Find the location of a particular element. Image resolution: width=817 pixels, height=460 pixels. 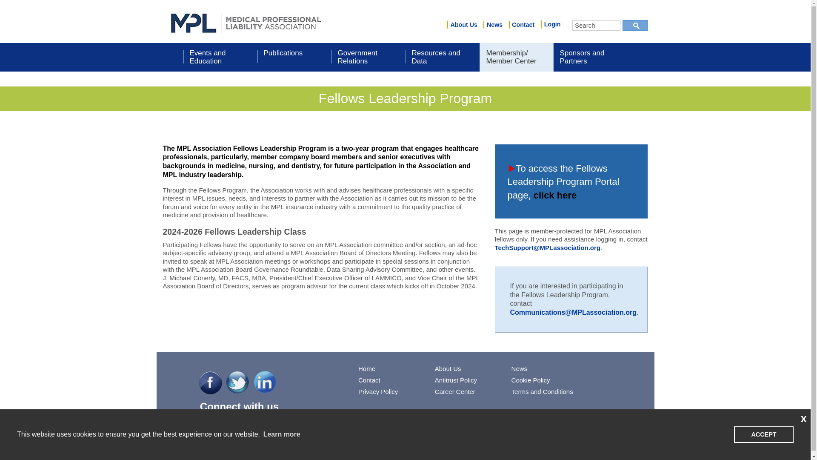

About Us is located at coordinates (463, 25).